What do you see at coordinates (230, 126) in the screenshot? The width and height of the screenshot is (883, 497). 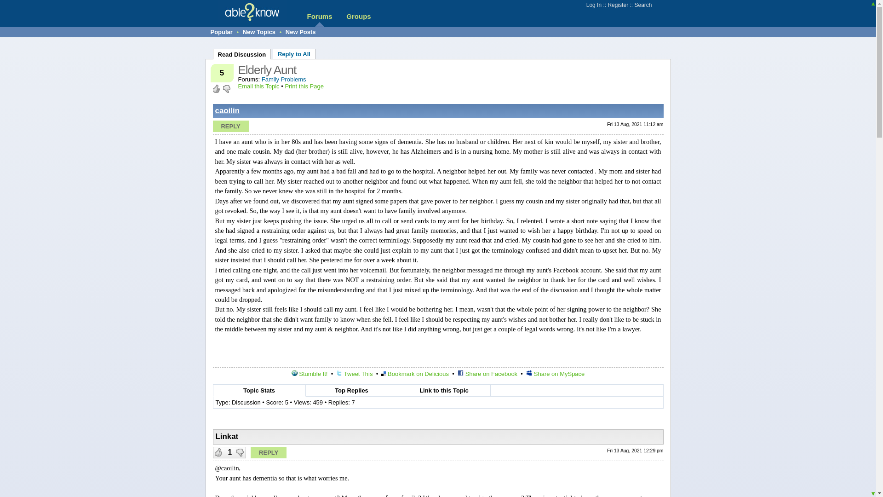 I see `Reply` at bounding box center [230, 126].